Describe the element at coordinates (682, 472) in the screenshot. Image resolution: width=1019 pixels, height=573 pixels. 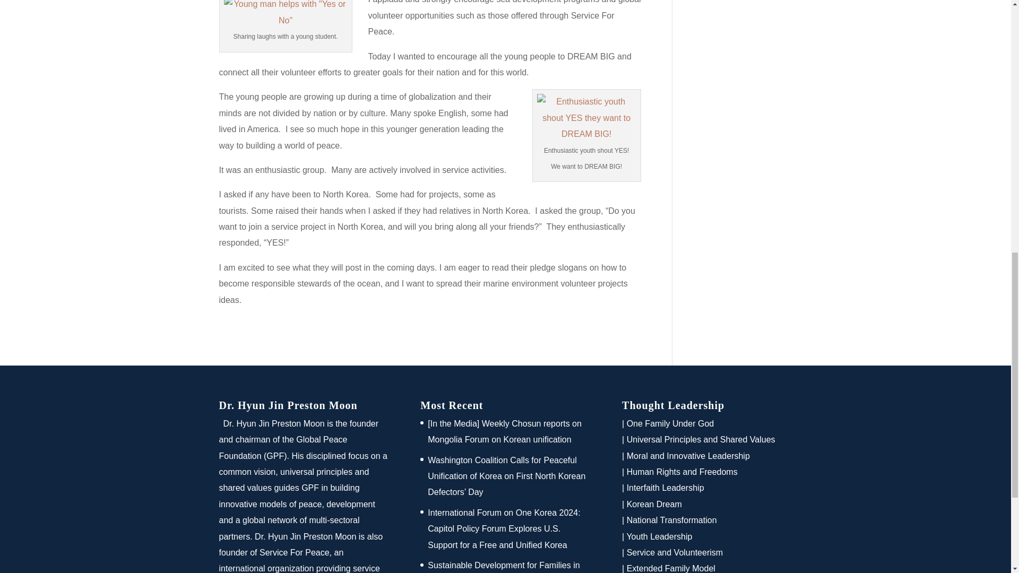
I see `Human Rights and Freedoms` at that location.